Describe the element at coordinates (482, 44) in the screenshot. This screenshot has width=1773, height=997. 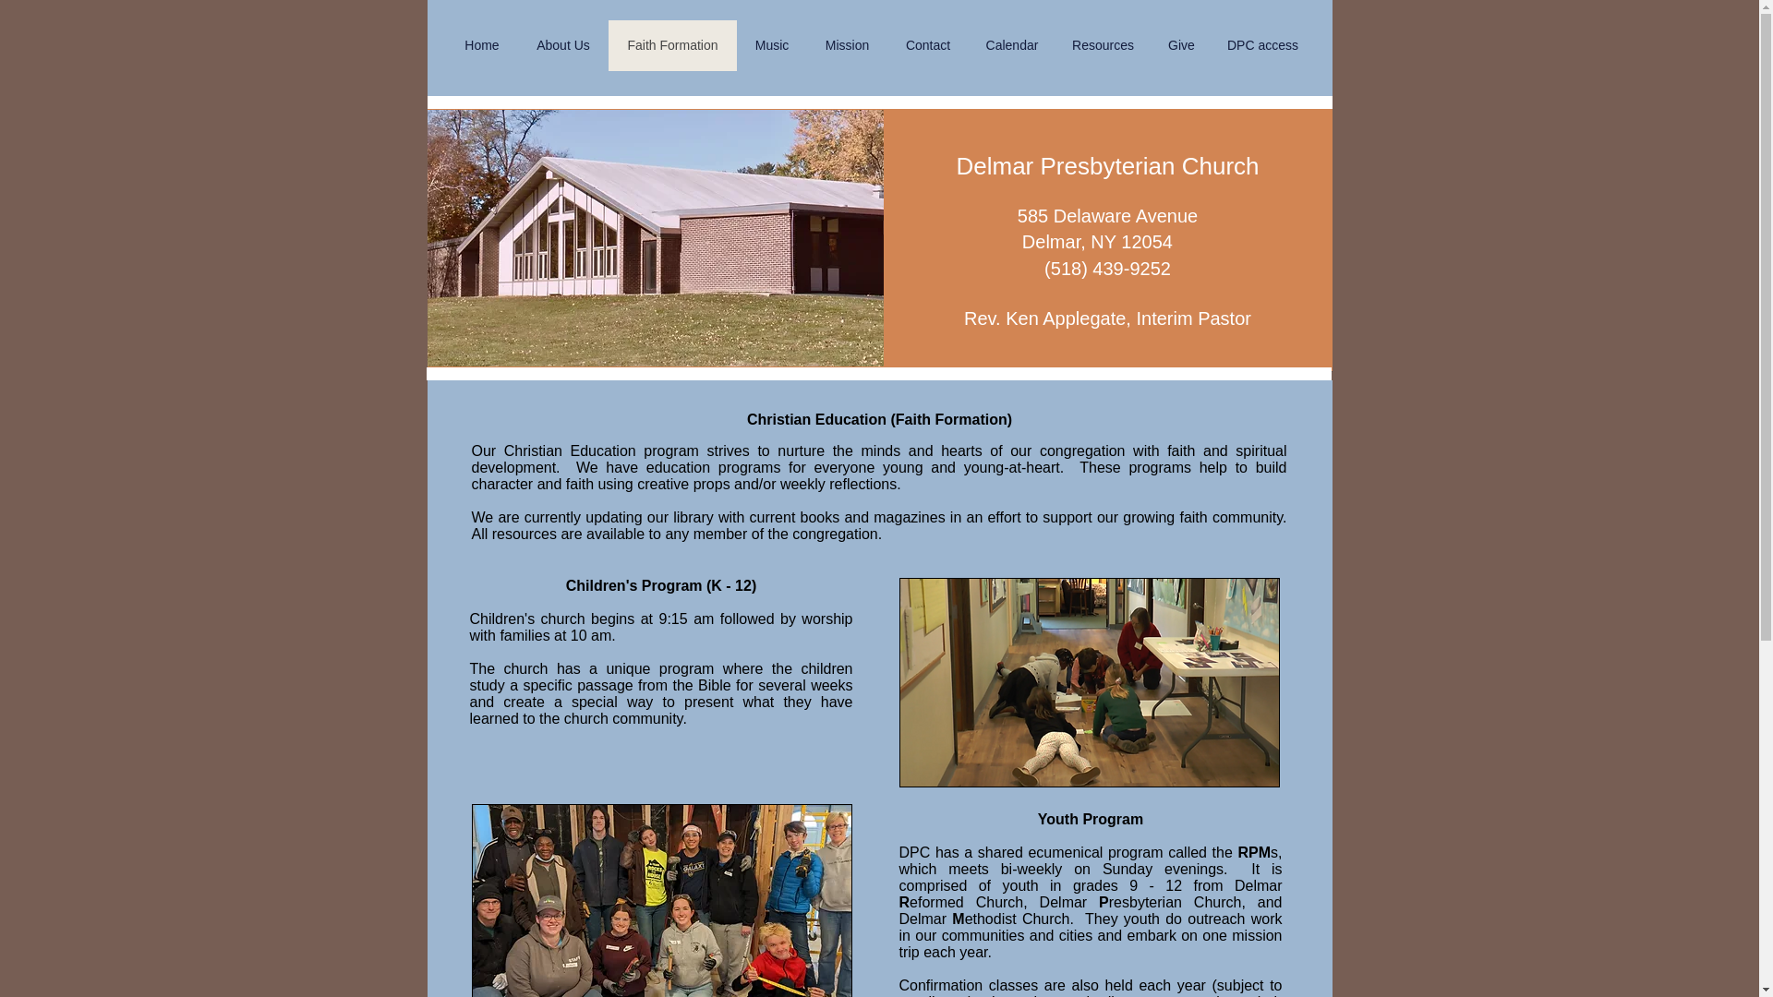
I see `Home` at that location.